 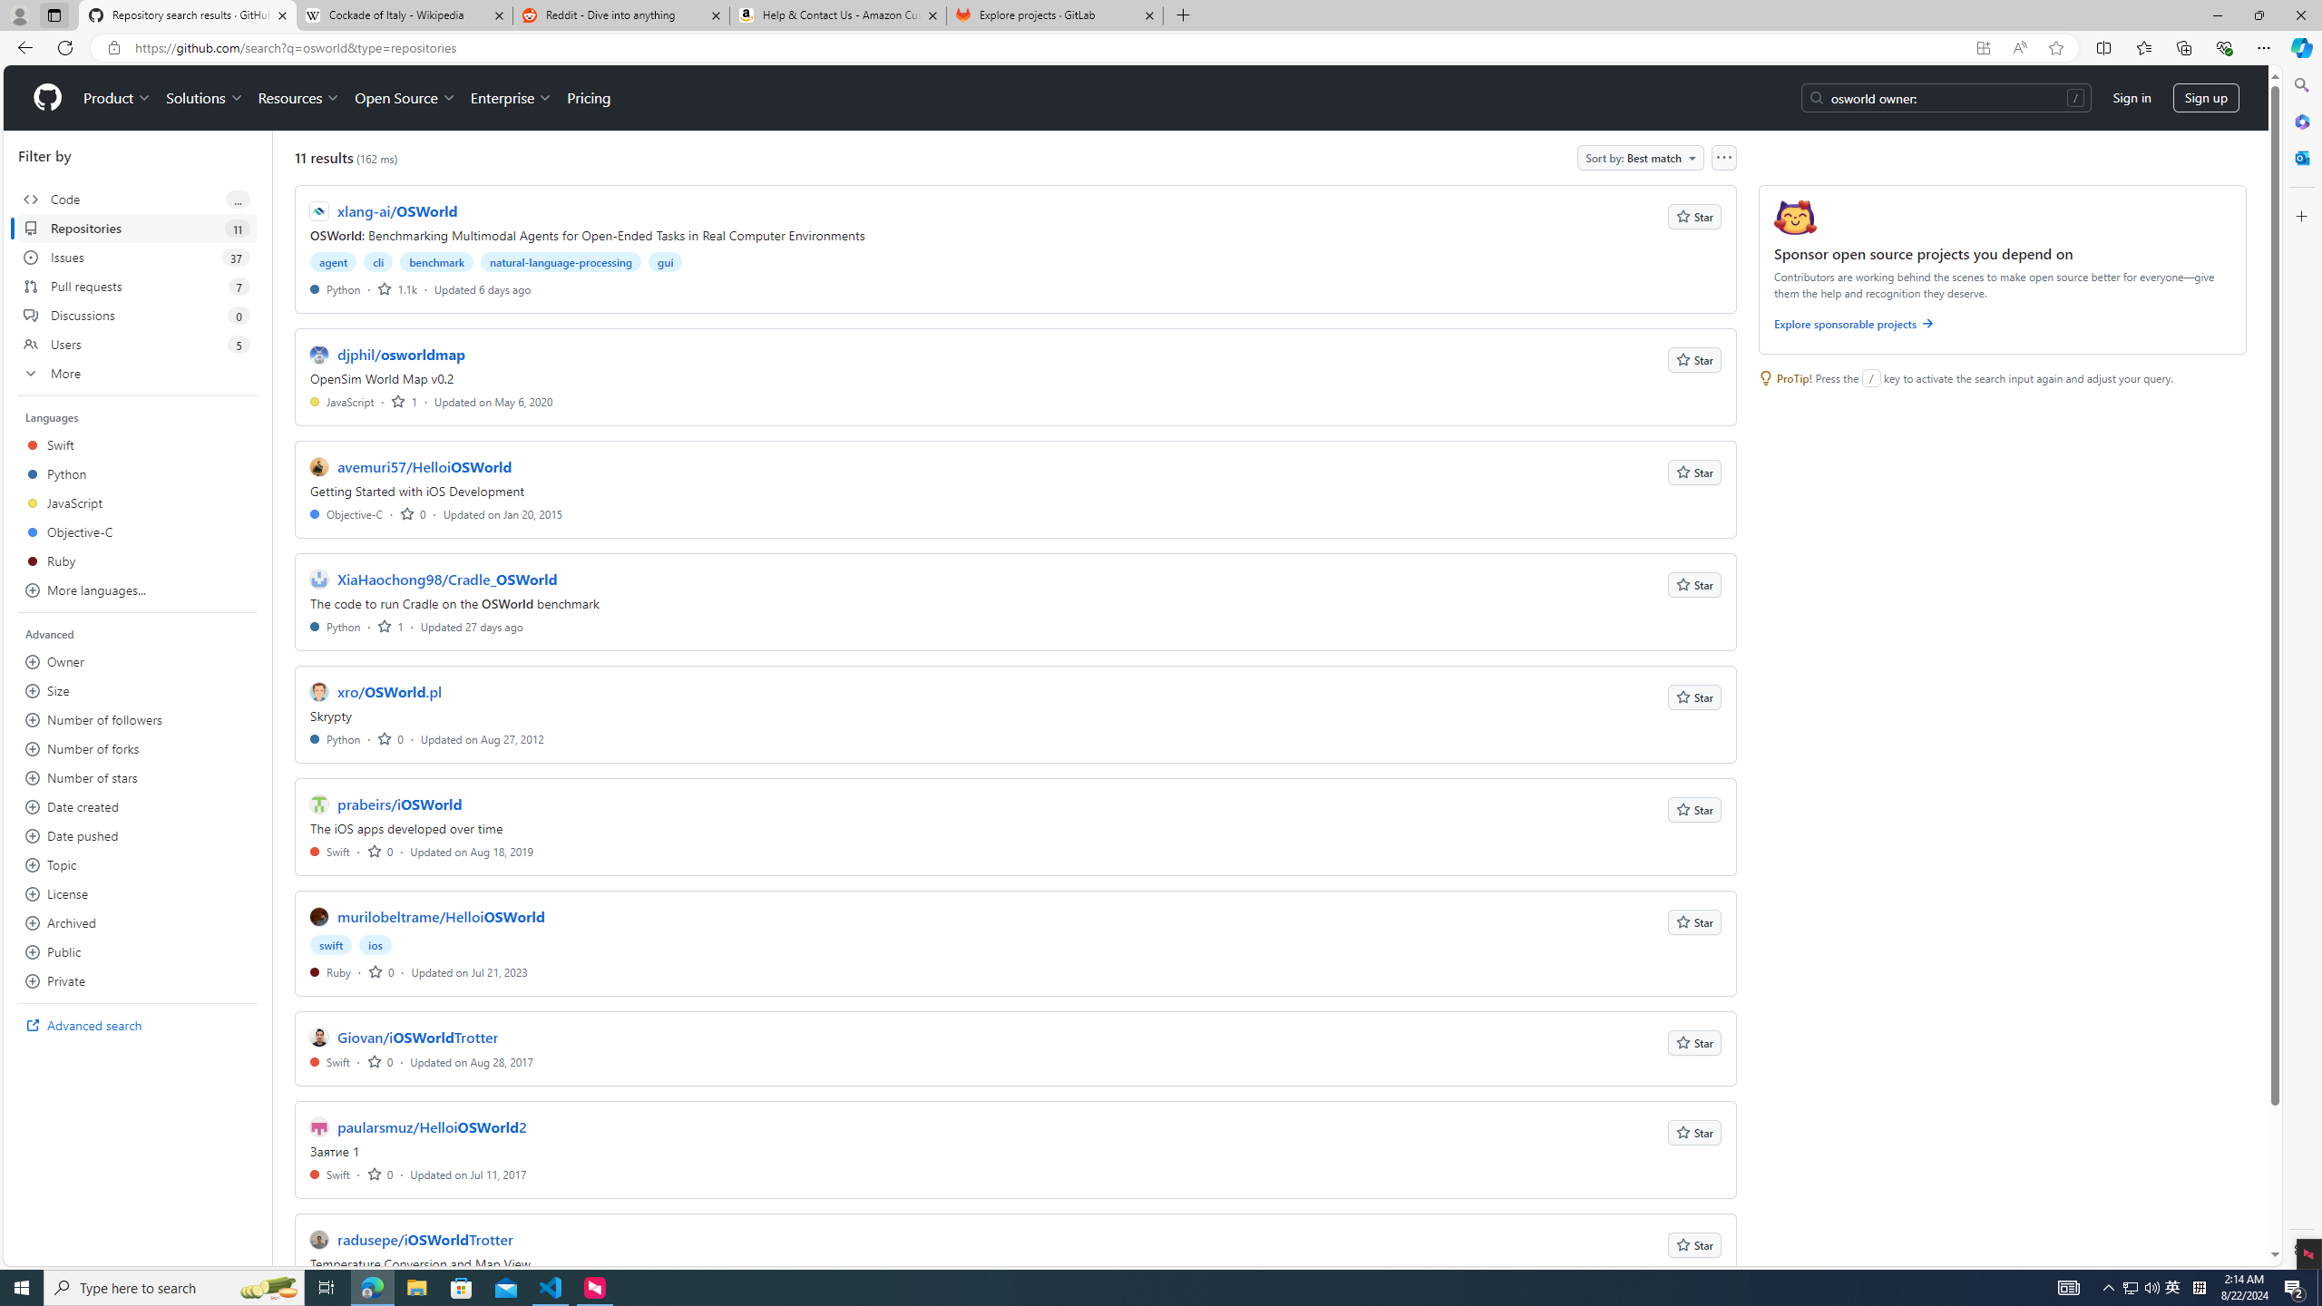 What do you see at coordinates (406, 98) in the screenshot?
I see `Open Source` at bounding box center [406, 98].